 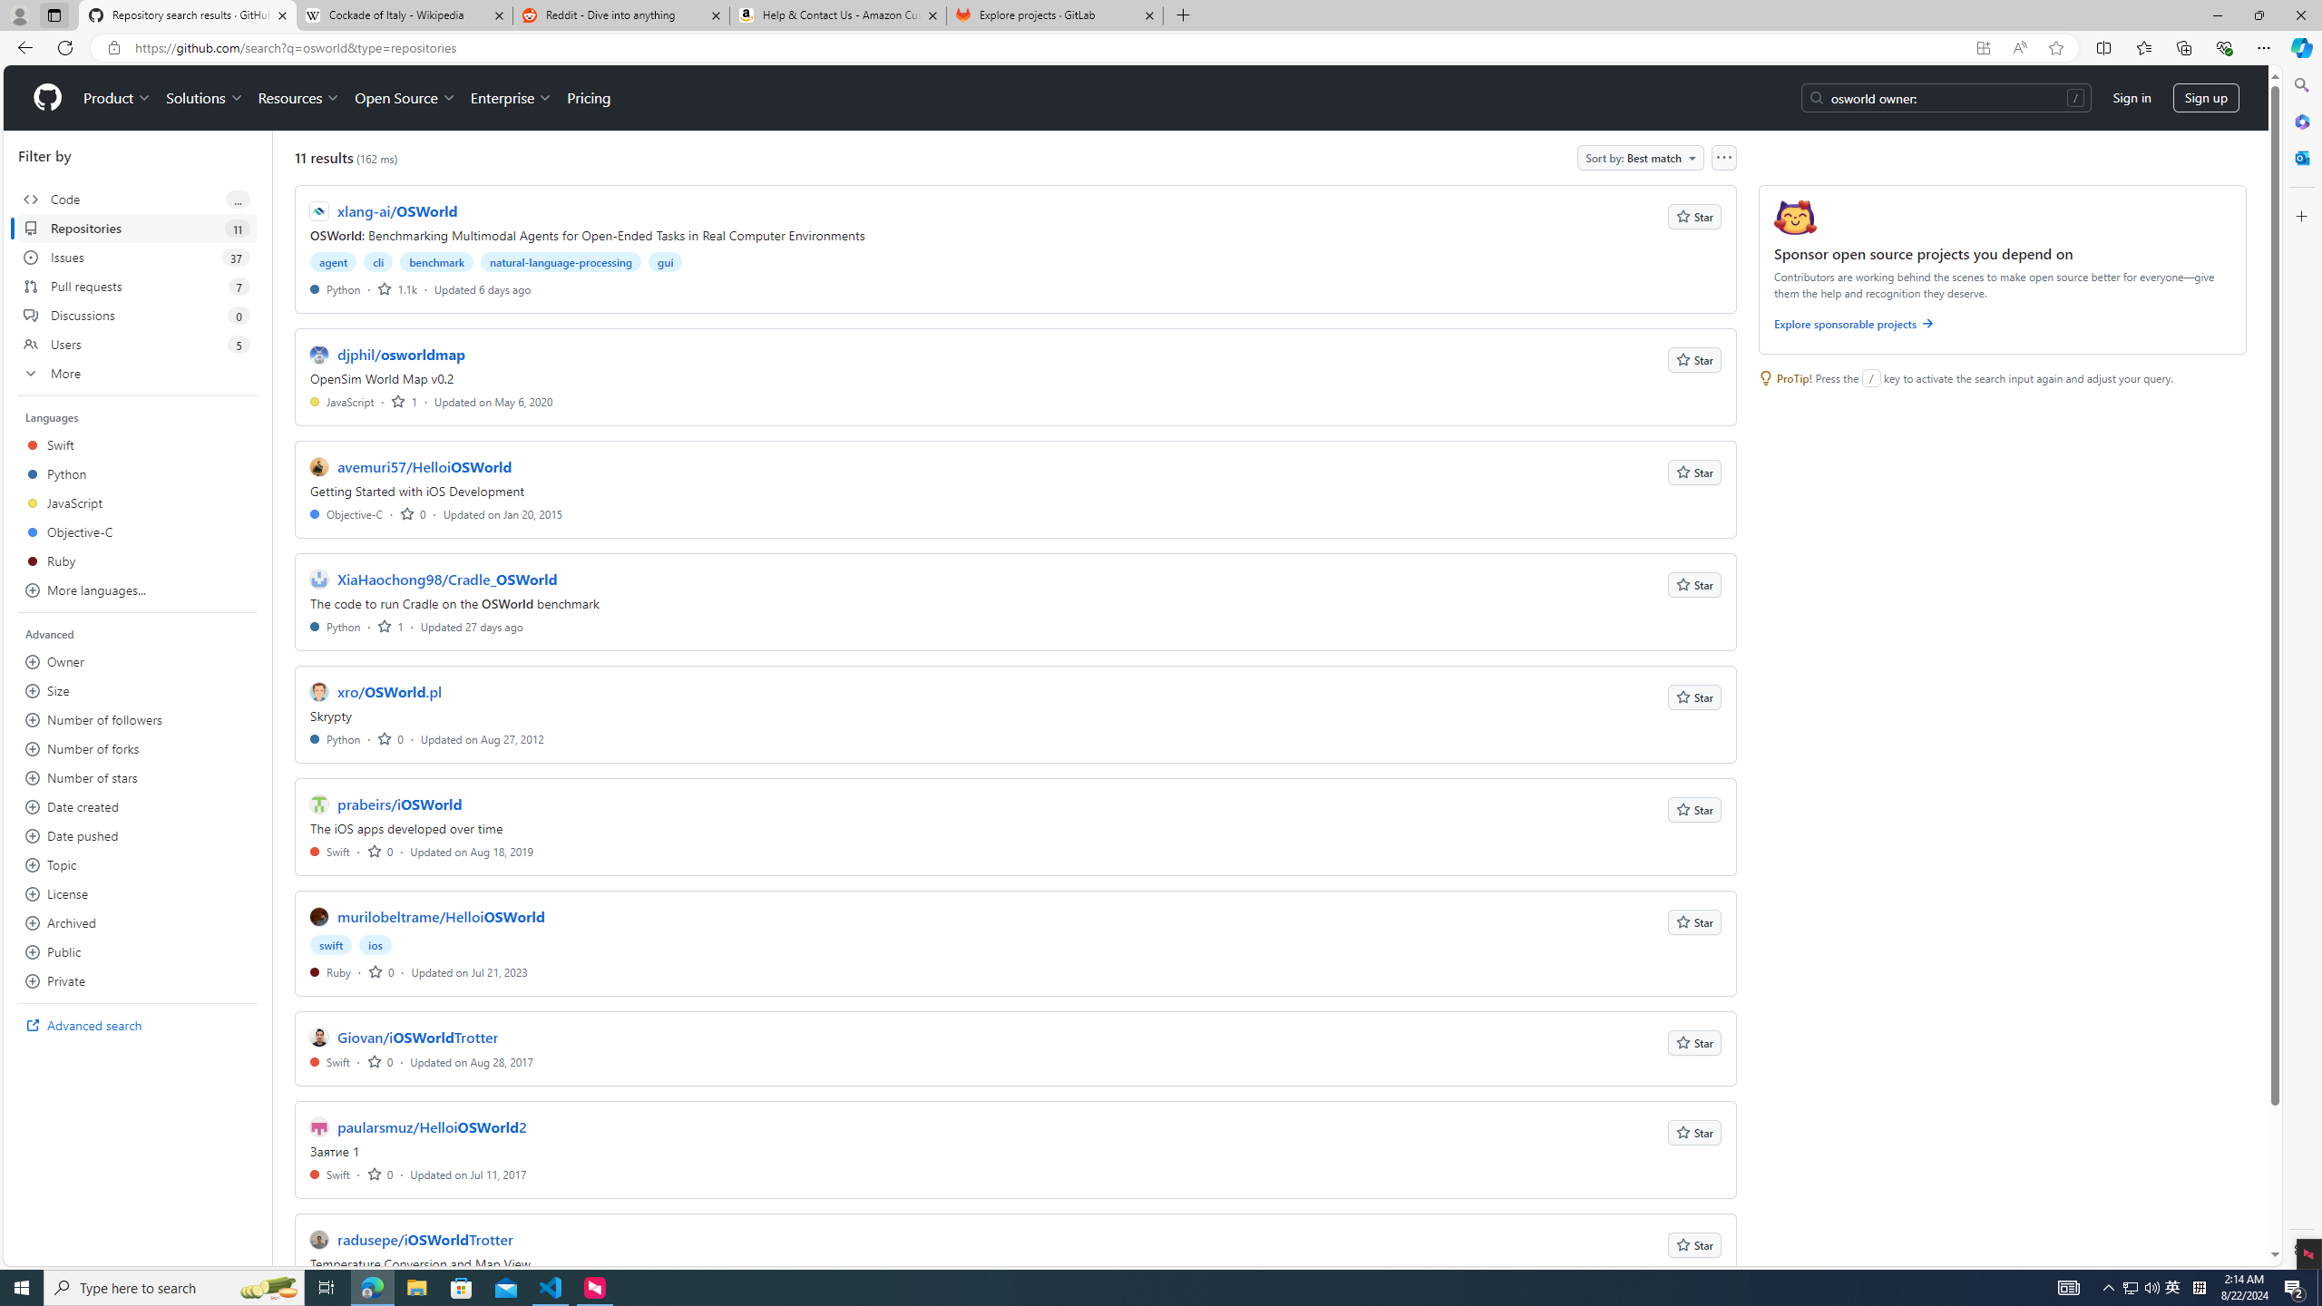 What do you see at coordinates (406, 98) in the screenshot?
I see `Open Source` at bounding box center [406, 98].